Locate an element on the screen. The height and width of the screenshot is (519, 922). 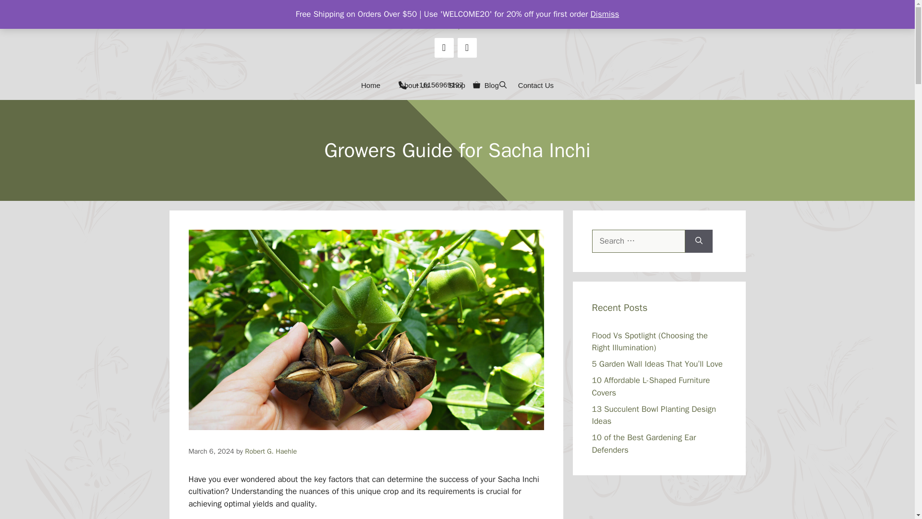
Blog is located at coordinates (492, 86).